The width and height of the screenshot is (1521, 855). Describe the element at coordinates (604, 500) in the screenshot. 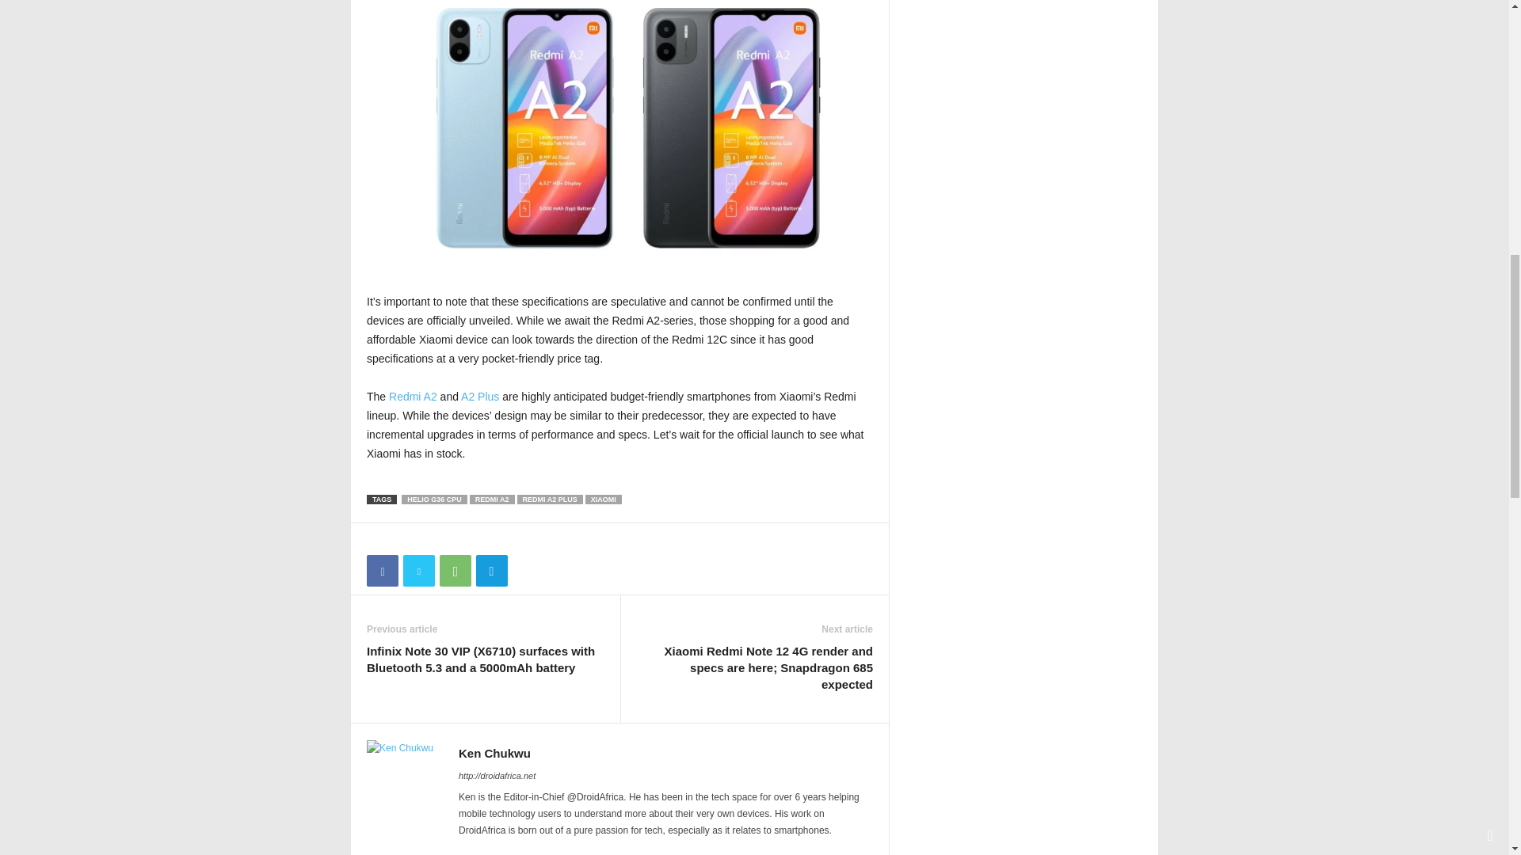

I see `XIAOMI` at that location.